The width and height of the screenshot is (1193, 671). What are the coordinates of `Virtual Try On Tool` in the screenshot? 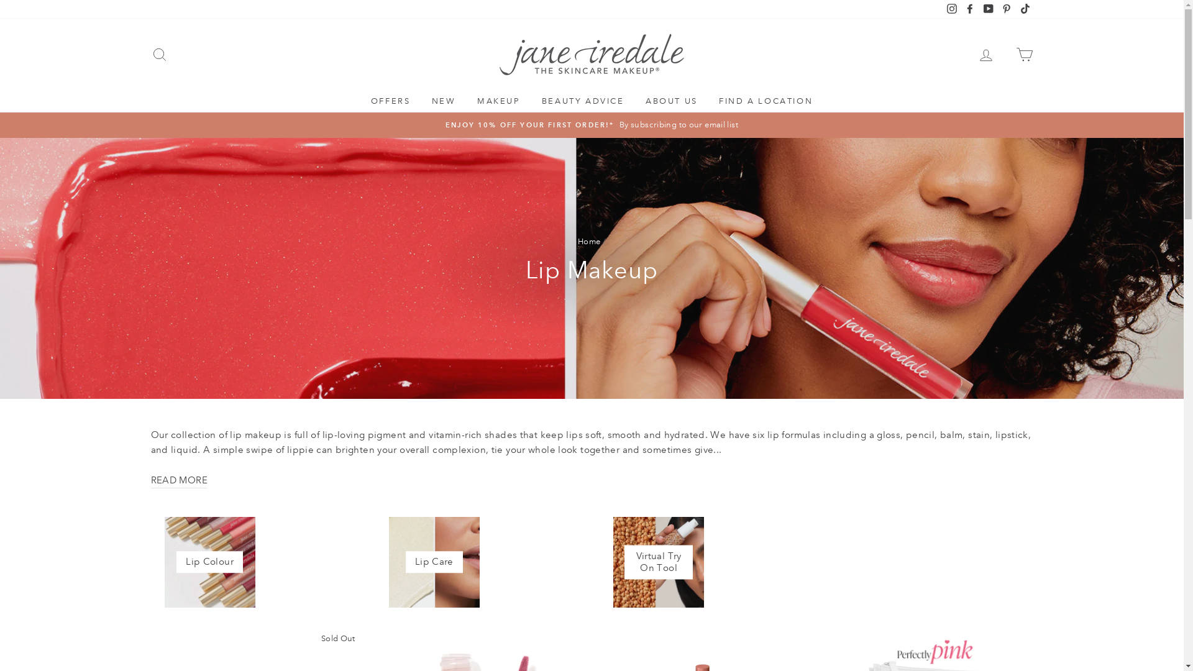 It's located at (659, 562).